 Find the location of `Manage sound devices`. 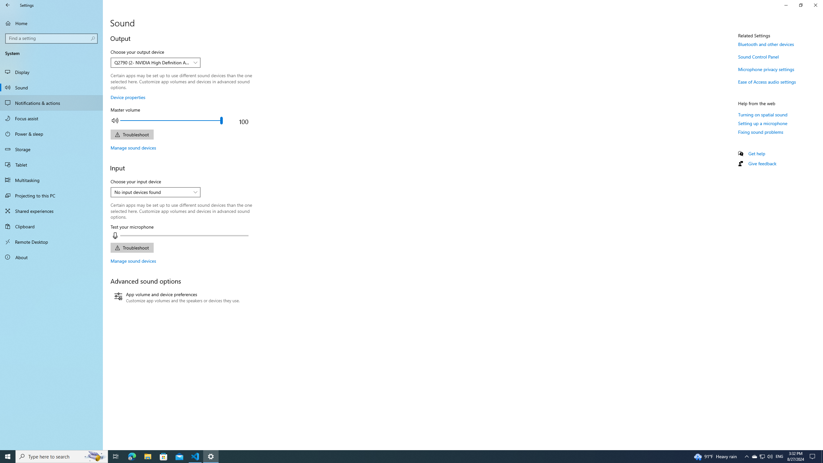

Manage sound devices is located at coordinates (133, 261).